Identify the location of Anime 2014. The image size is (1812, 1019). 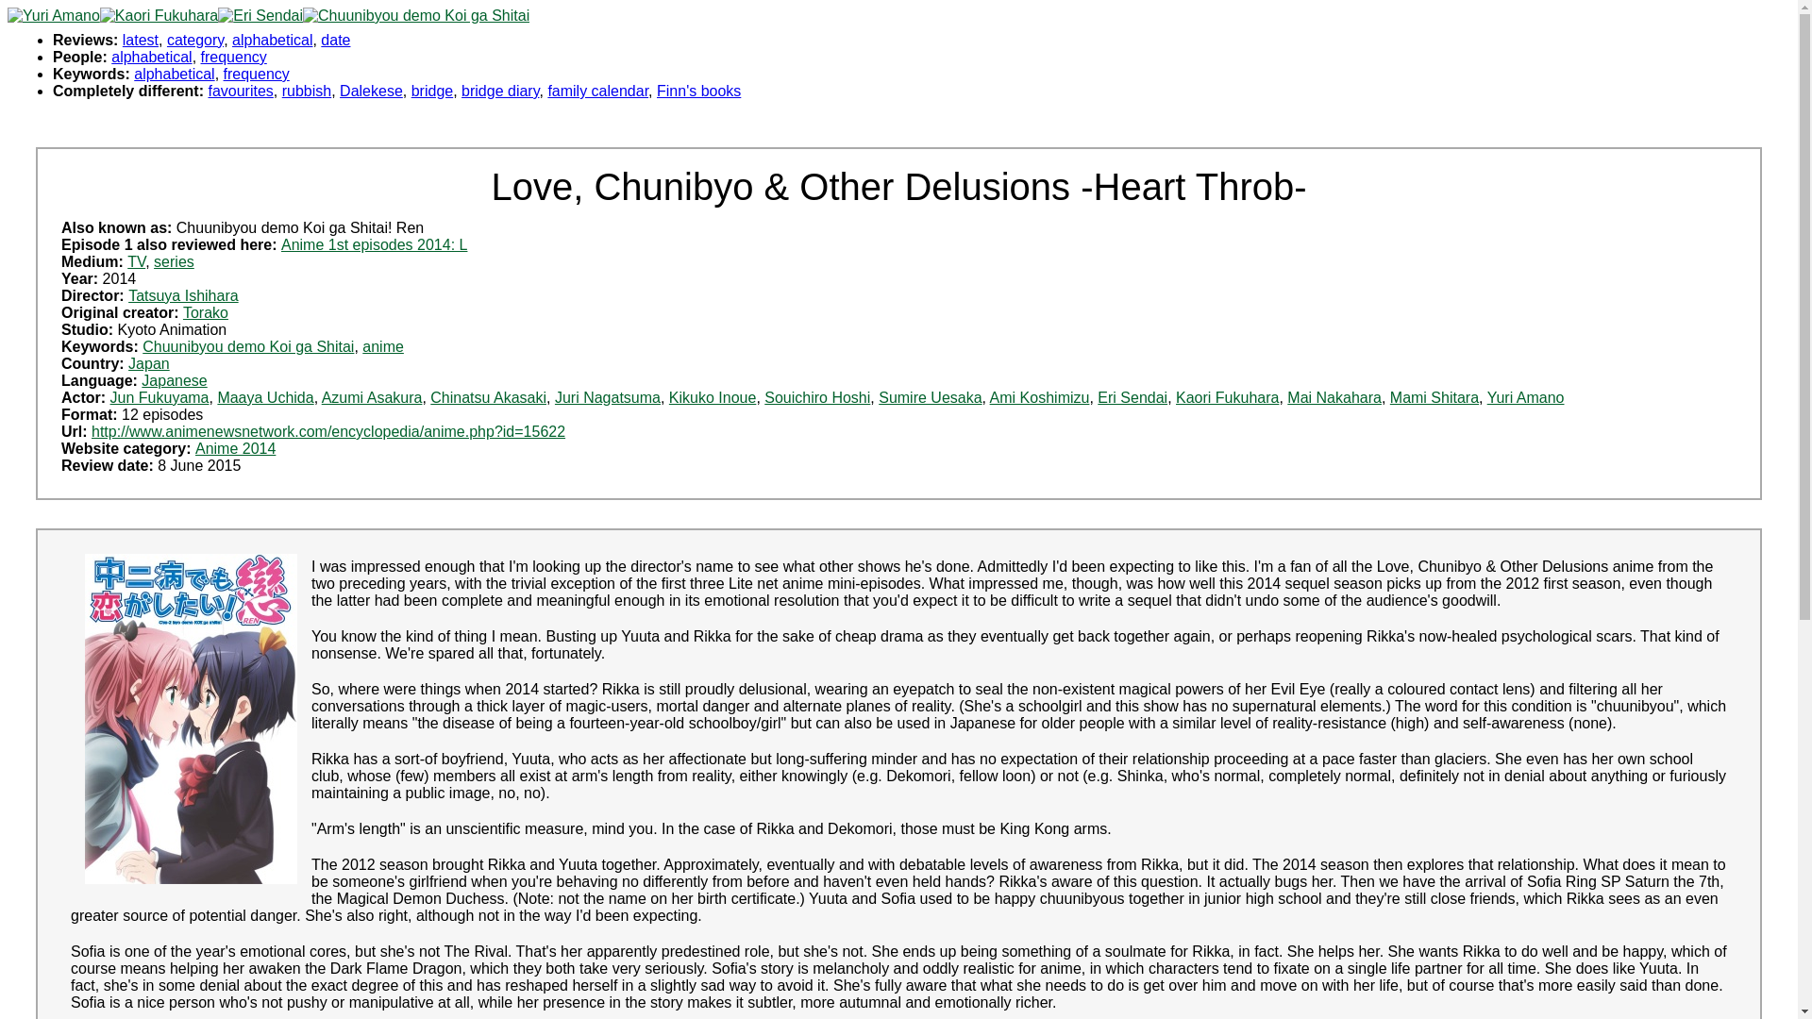
(235, 447).